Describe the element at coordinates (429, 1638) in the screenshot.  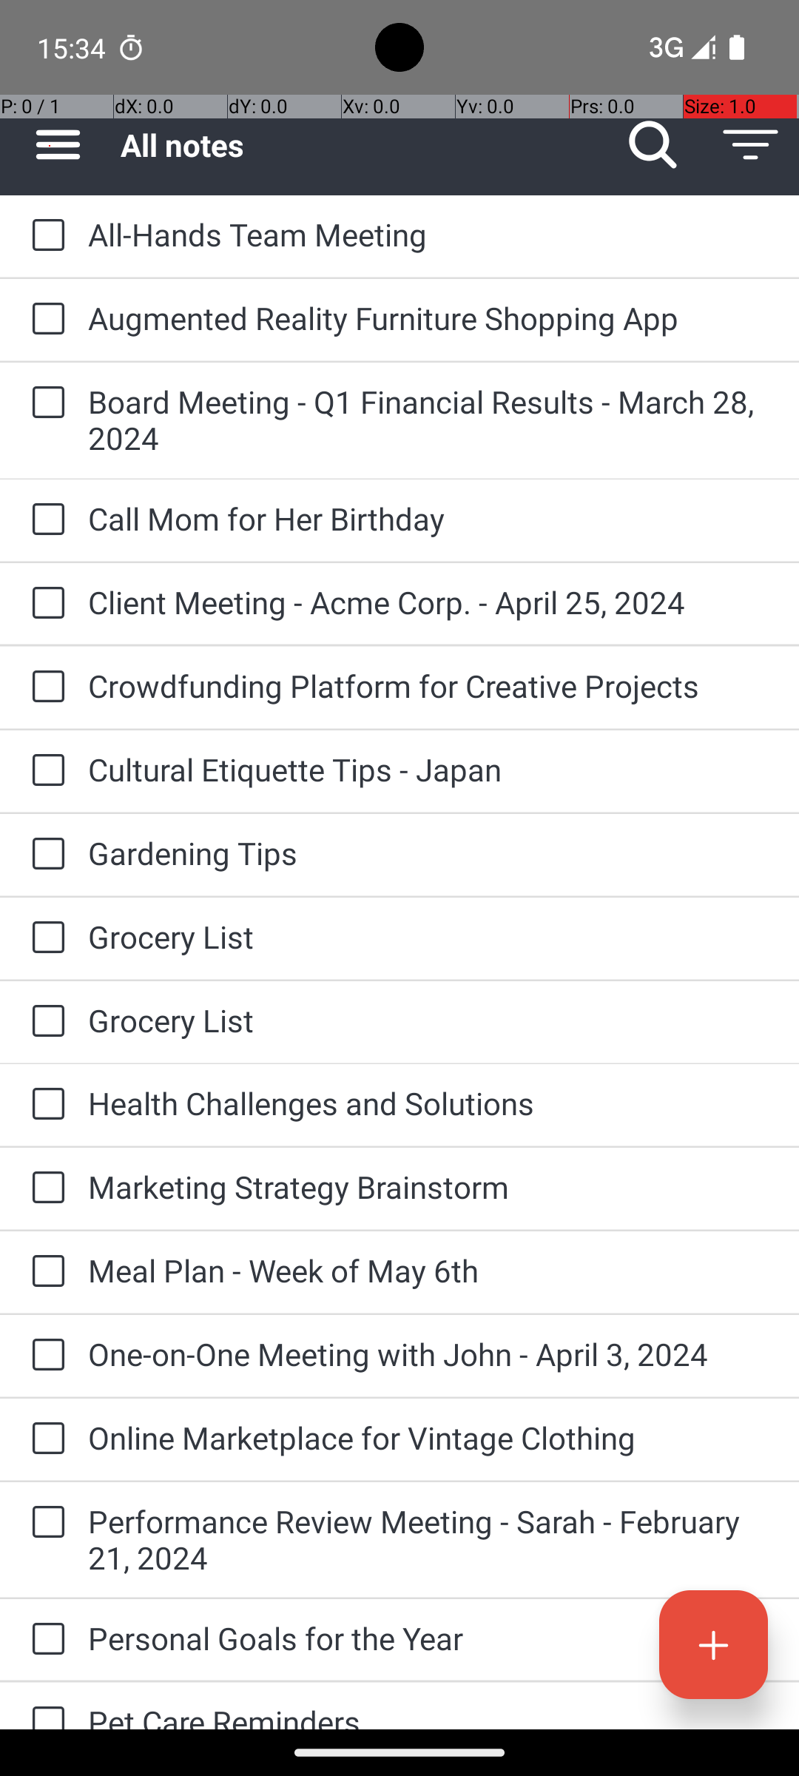
I see `Personal Goals for the Year` at that location.